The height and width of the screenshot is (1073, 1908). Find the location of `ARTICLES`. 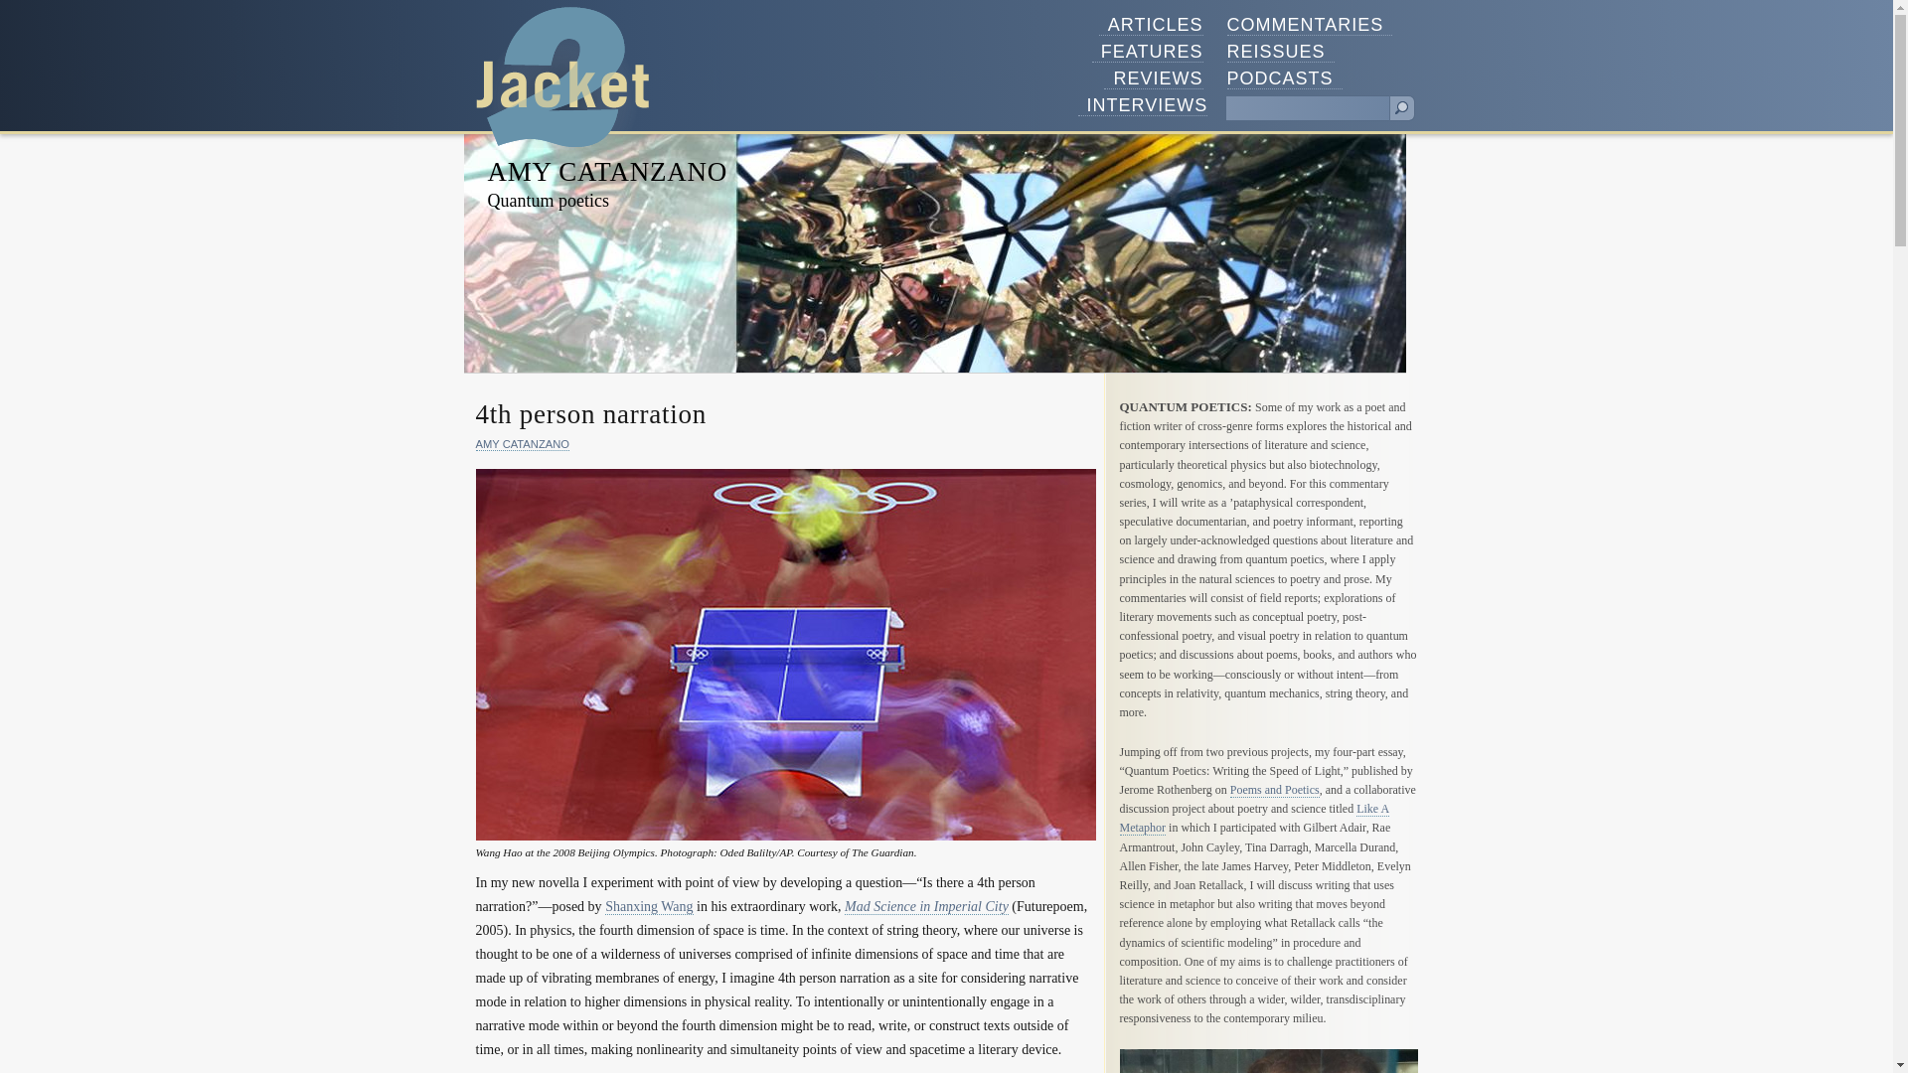

ARTICLES is located at coordinates (1151, 25).